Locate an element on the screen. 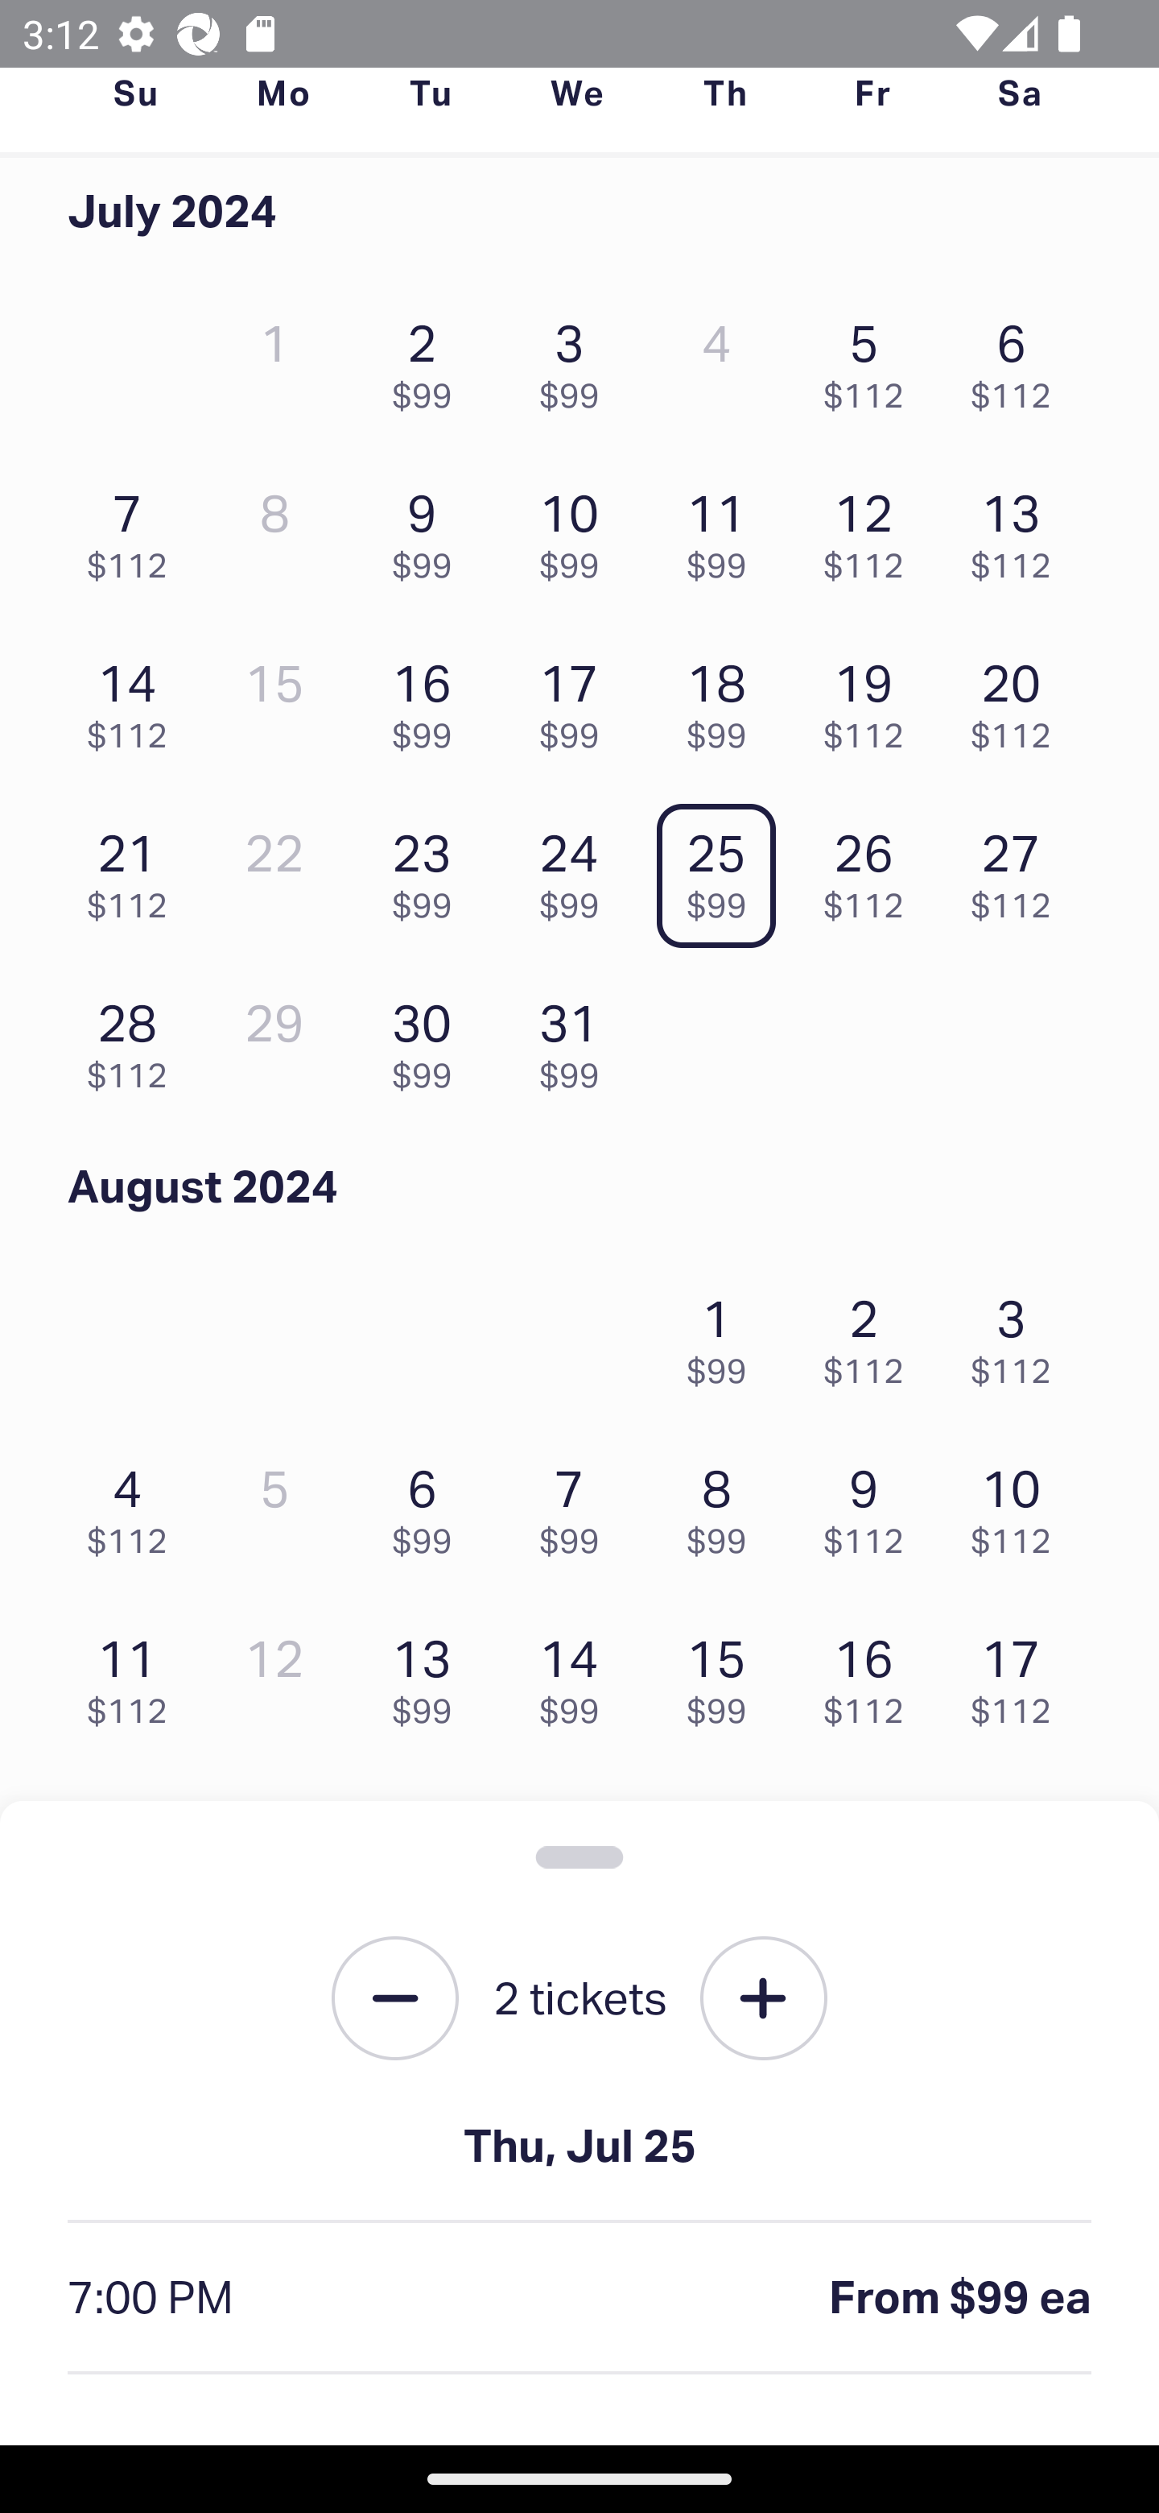 This screenshot has width=1159, height=2513. 5 $112 is located at coordinates (872, 358).